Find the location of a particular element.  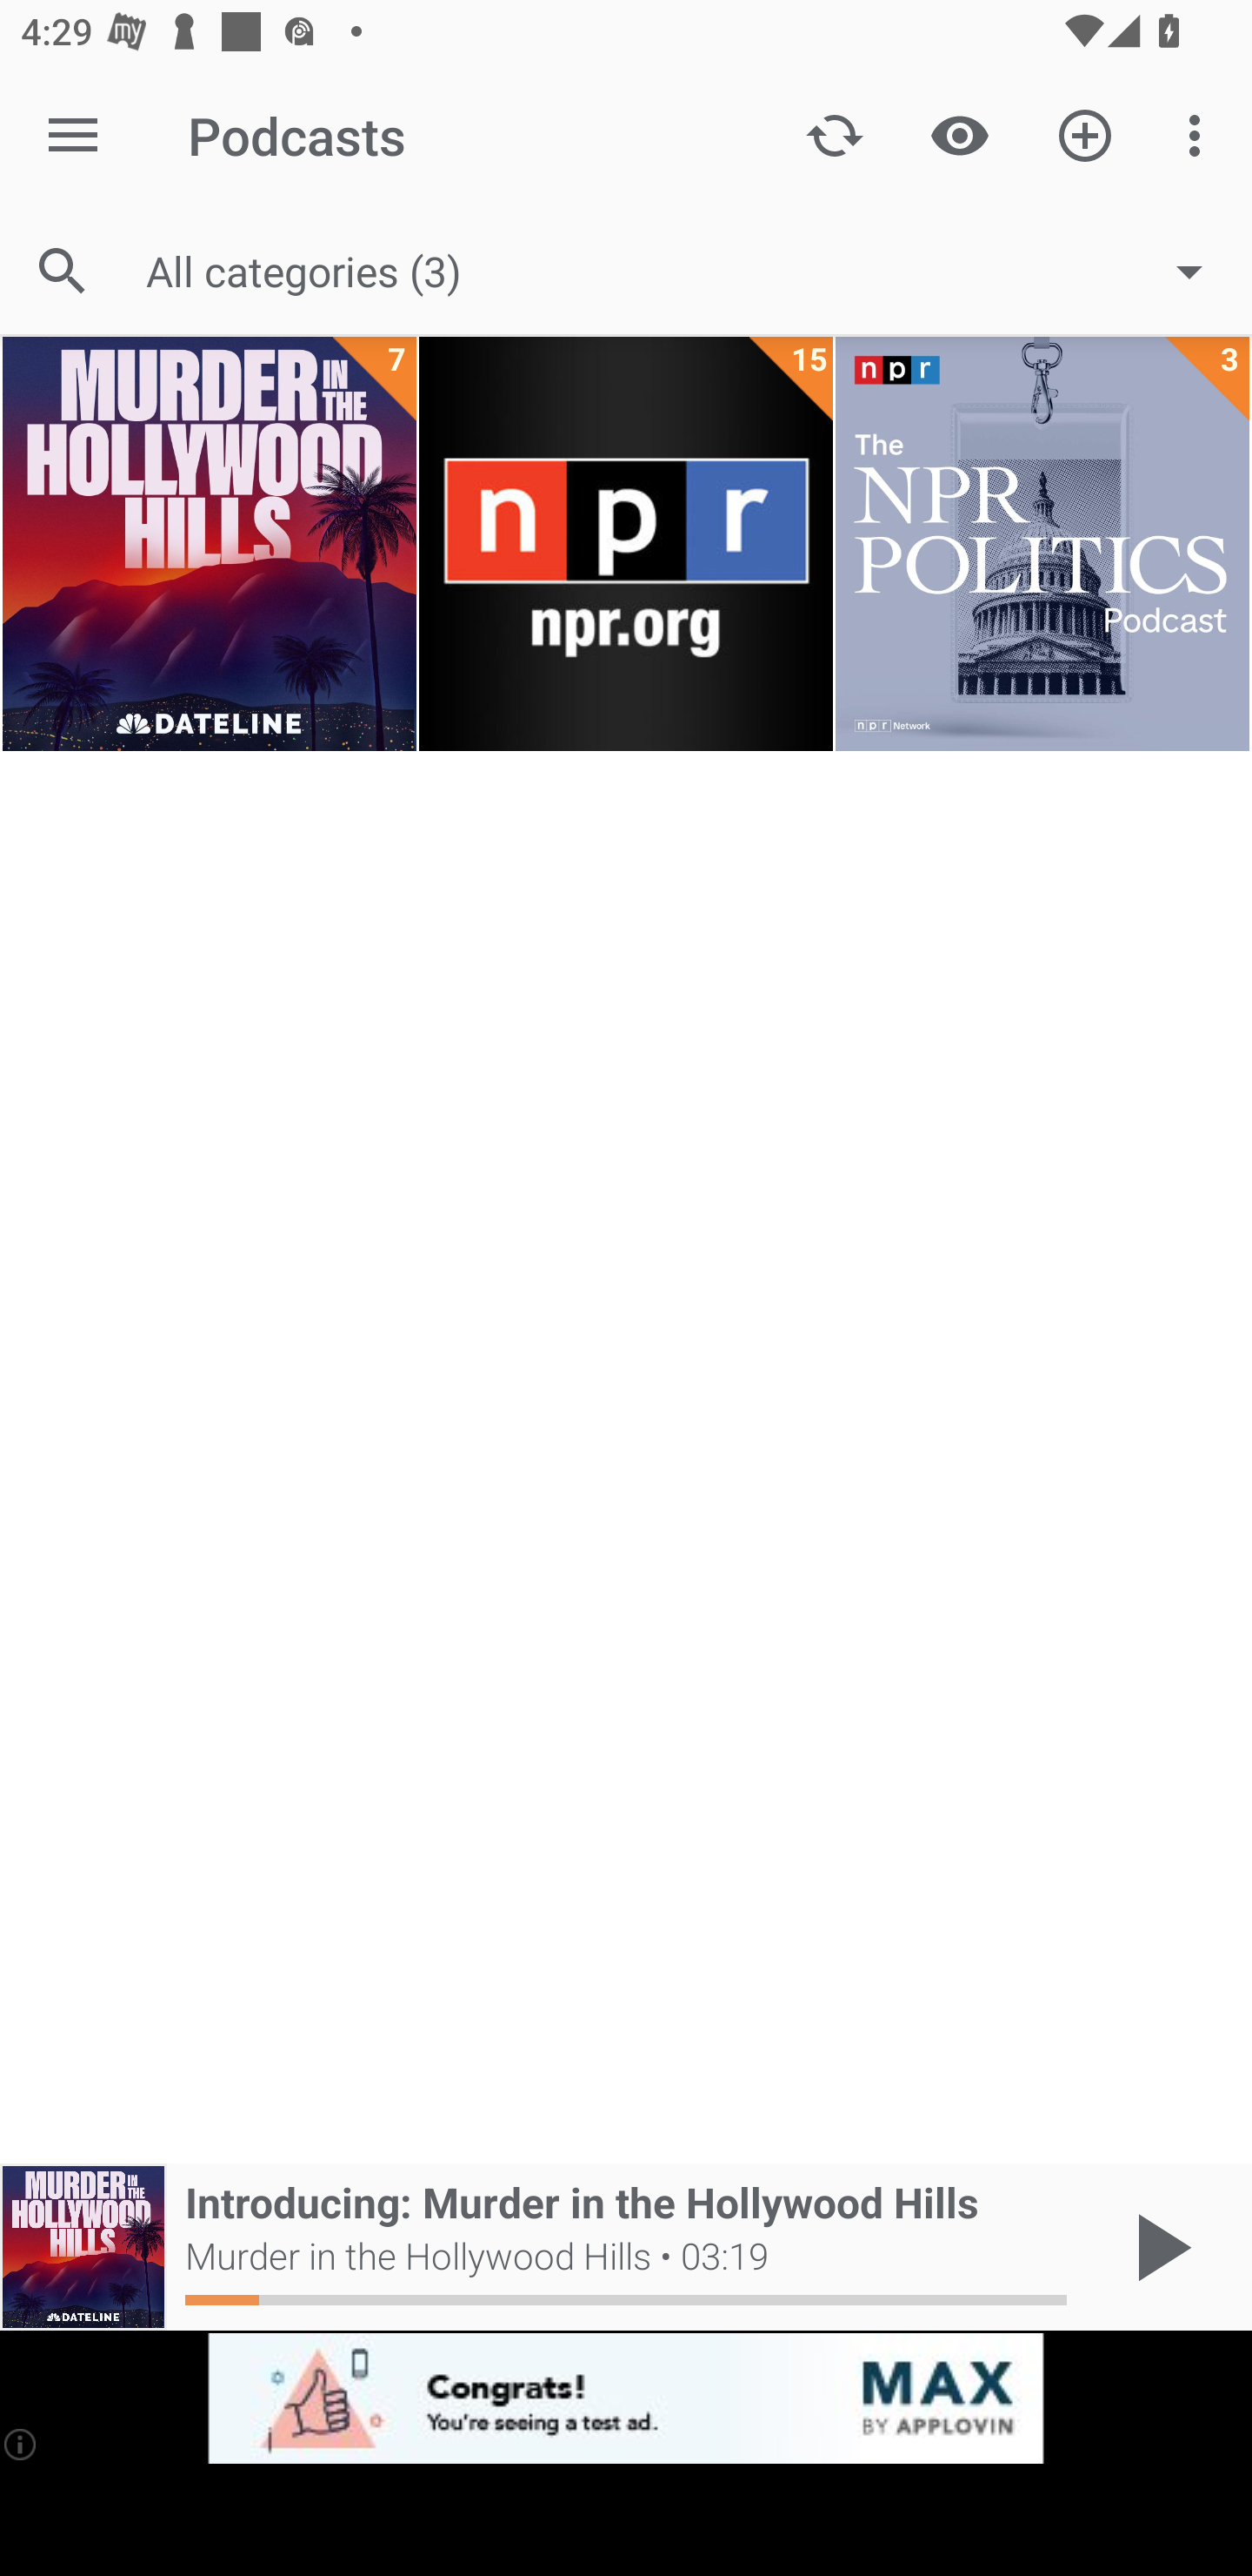

Murder in the Hollywood Hills 7 is located at coordinates (209, 545).